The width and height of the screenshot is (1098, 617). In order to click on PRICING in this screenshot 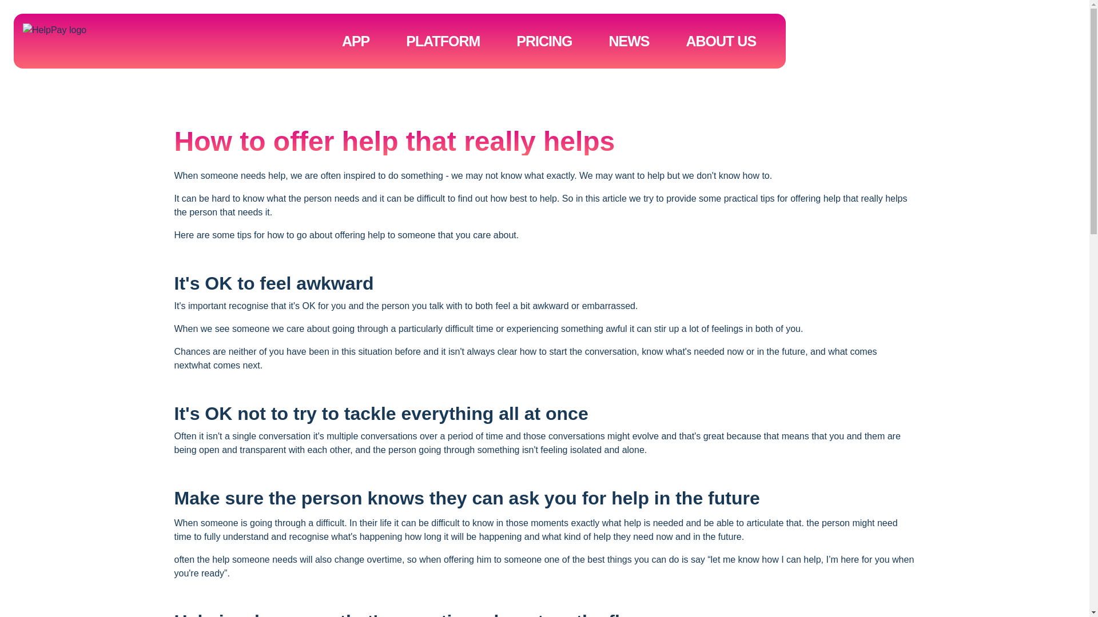, I will do `click(544, 41)`.